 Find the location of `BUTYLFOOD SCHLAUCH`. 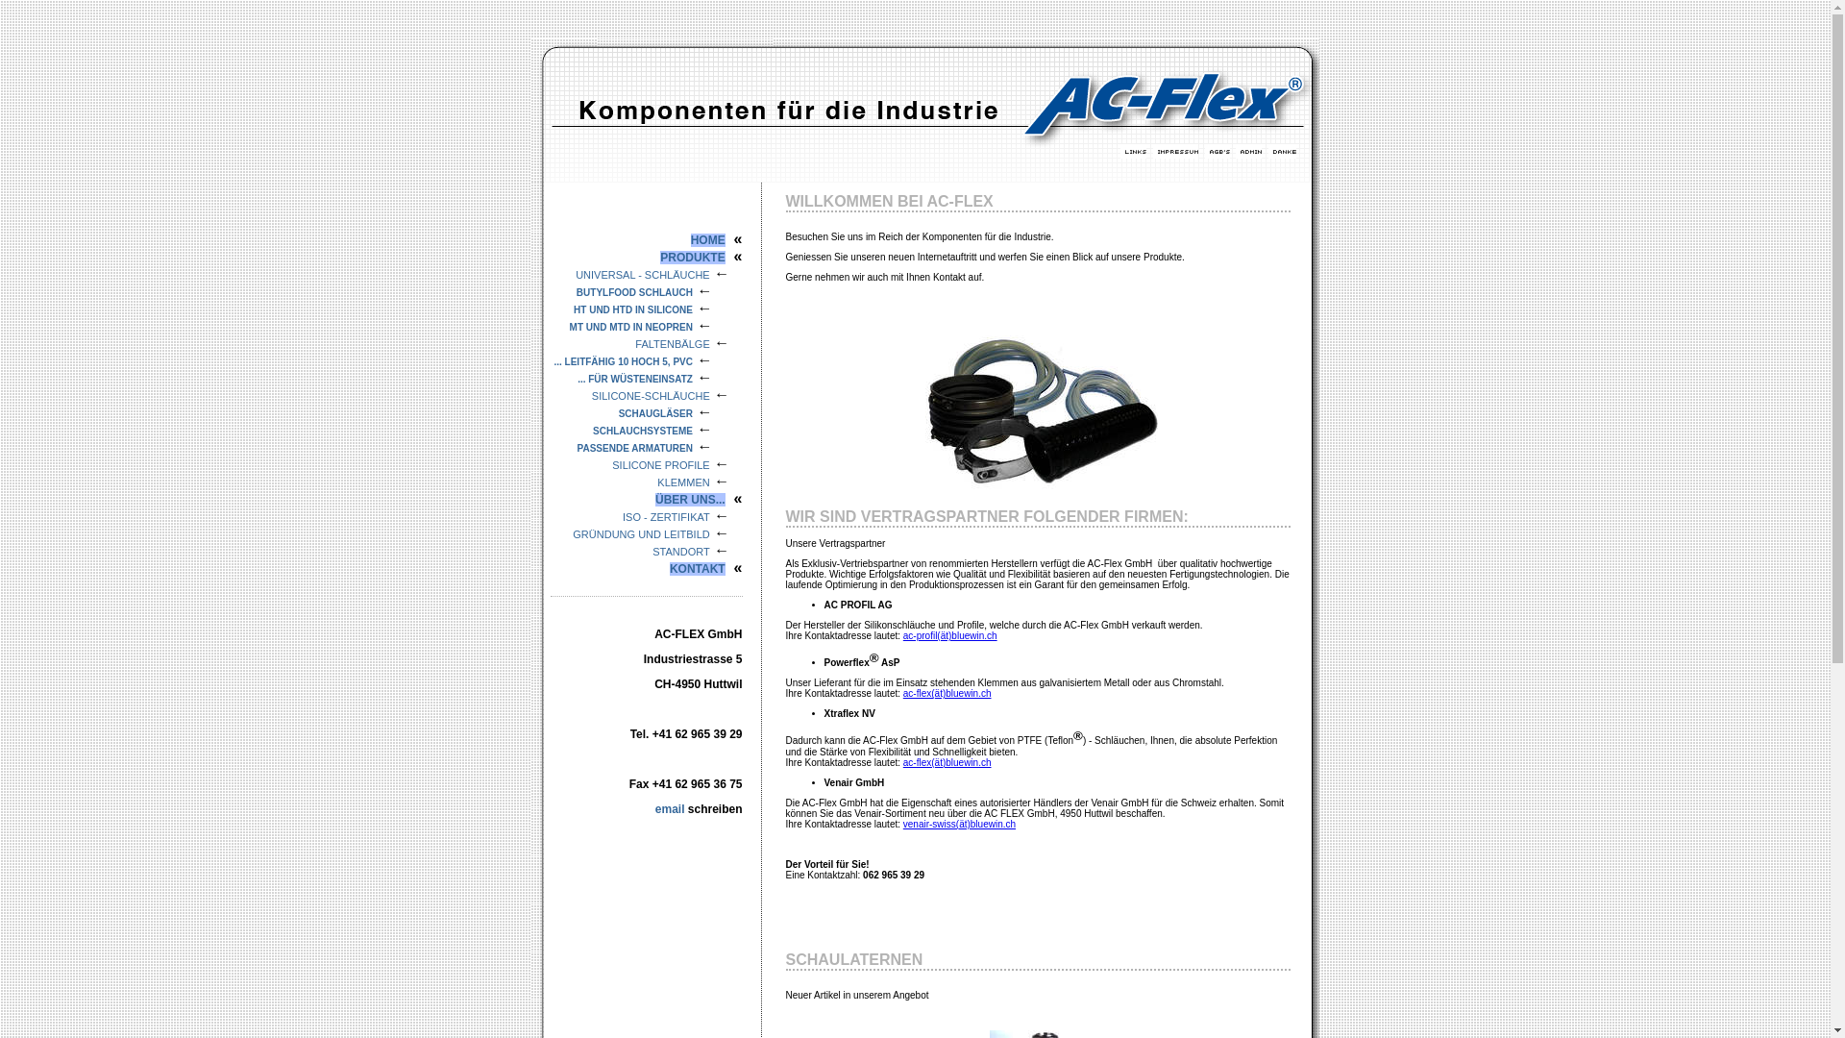

BUTYLFOOD SCHLAUCH is located at coordinates (634, 292).